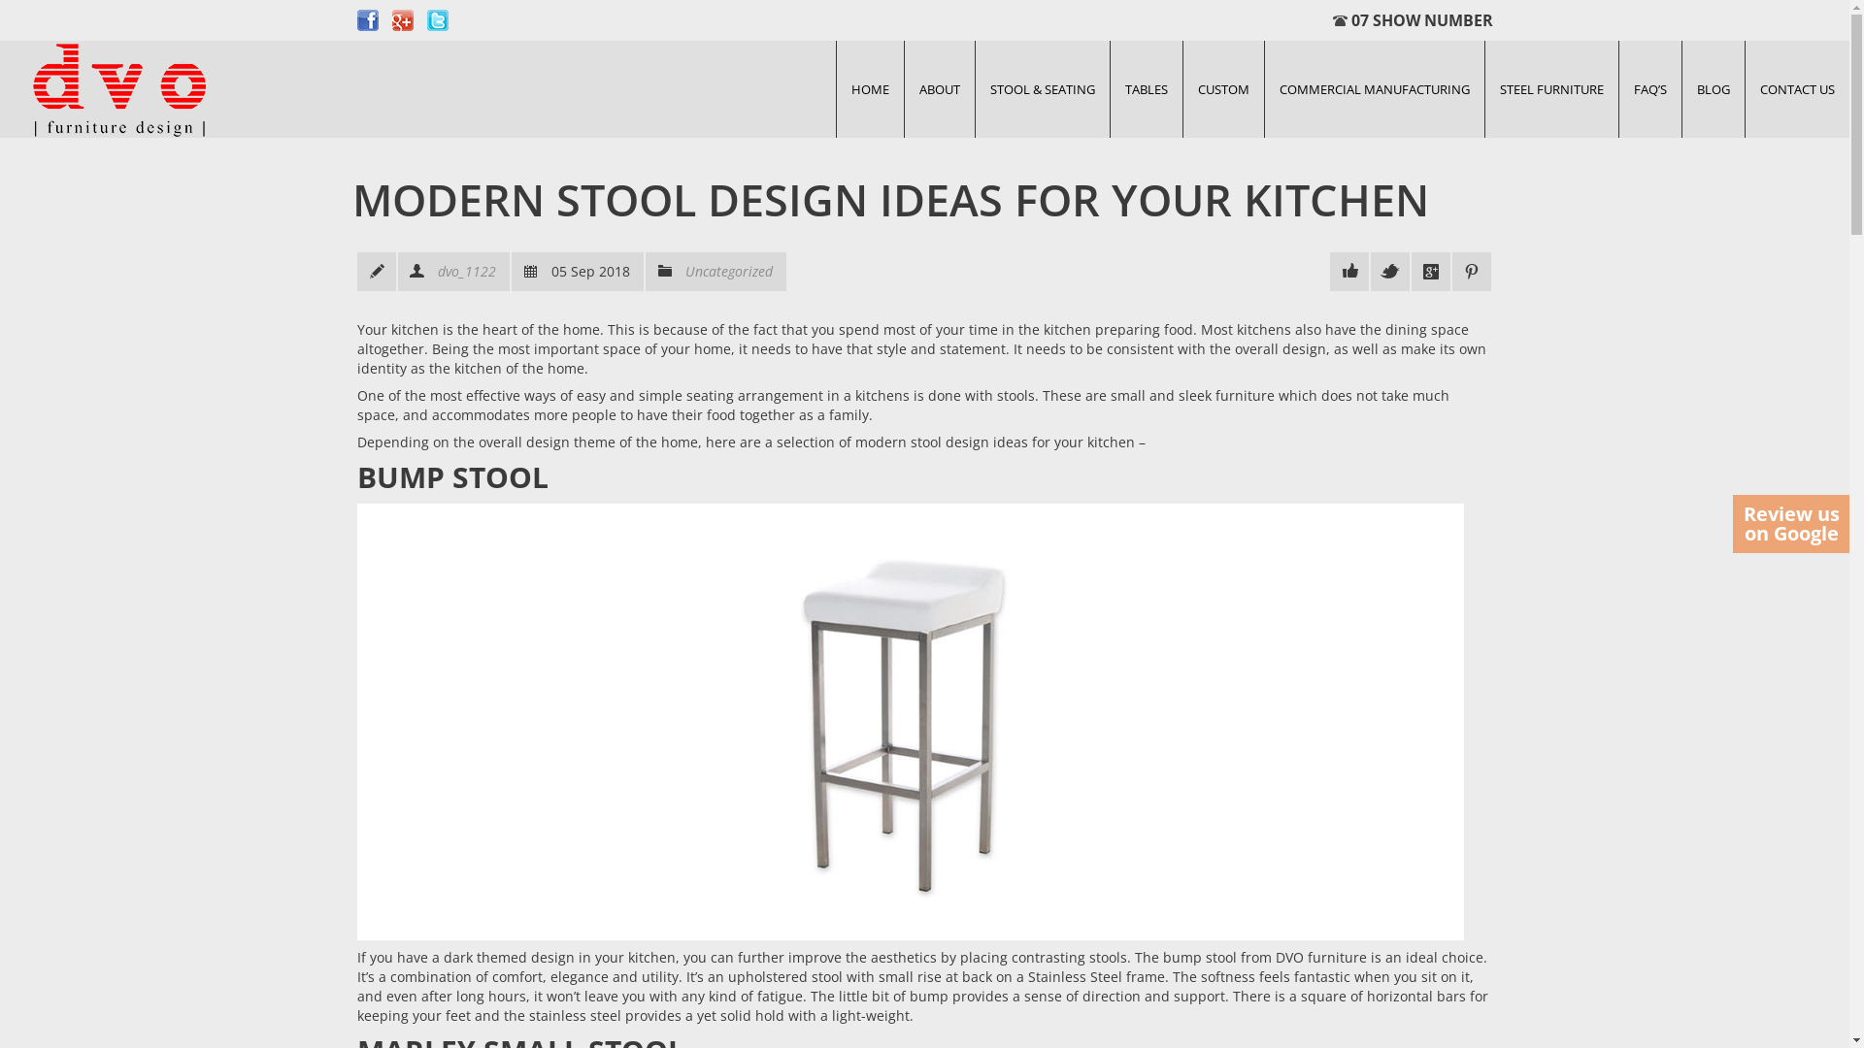 The image size is (1864, 1048). I want to click on 07 SHOW NUMBER, so click(1413, 20).